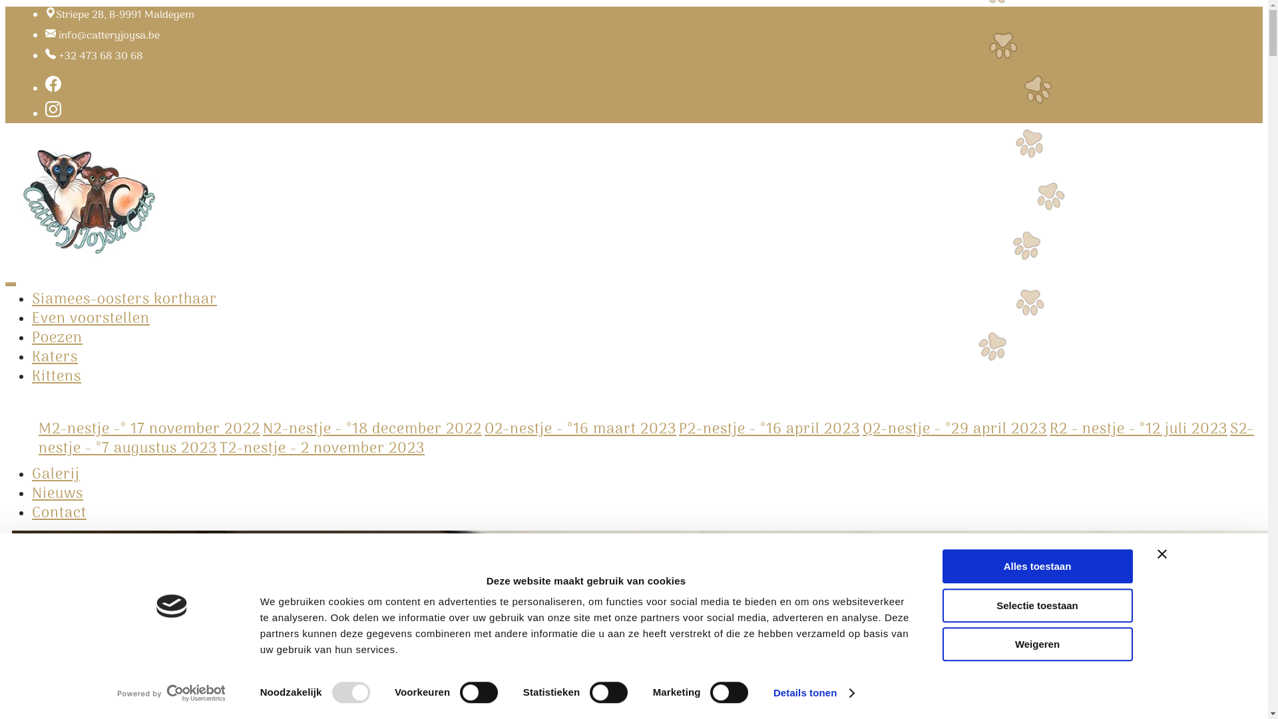  Describe the element at coordinates (1038, 606) in the screenshot. I see `Selectie toestaan` at that location.